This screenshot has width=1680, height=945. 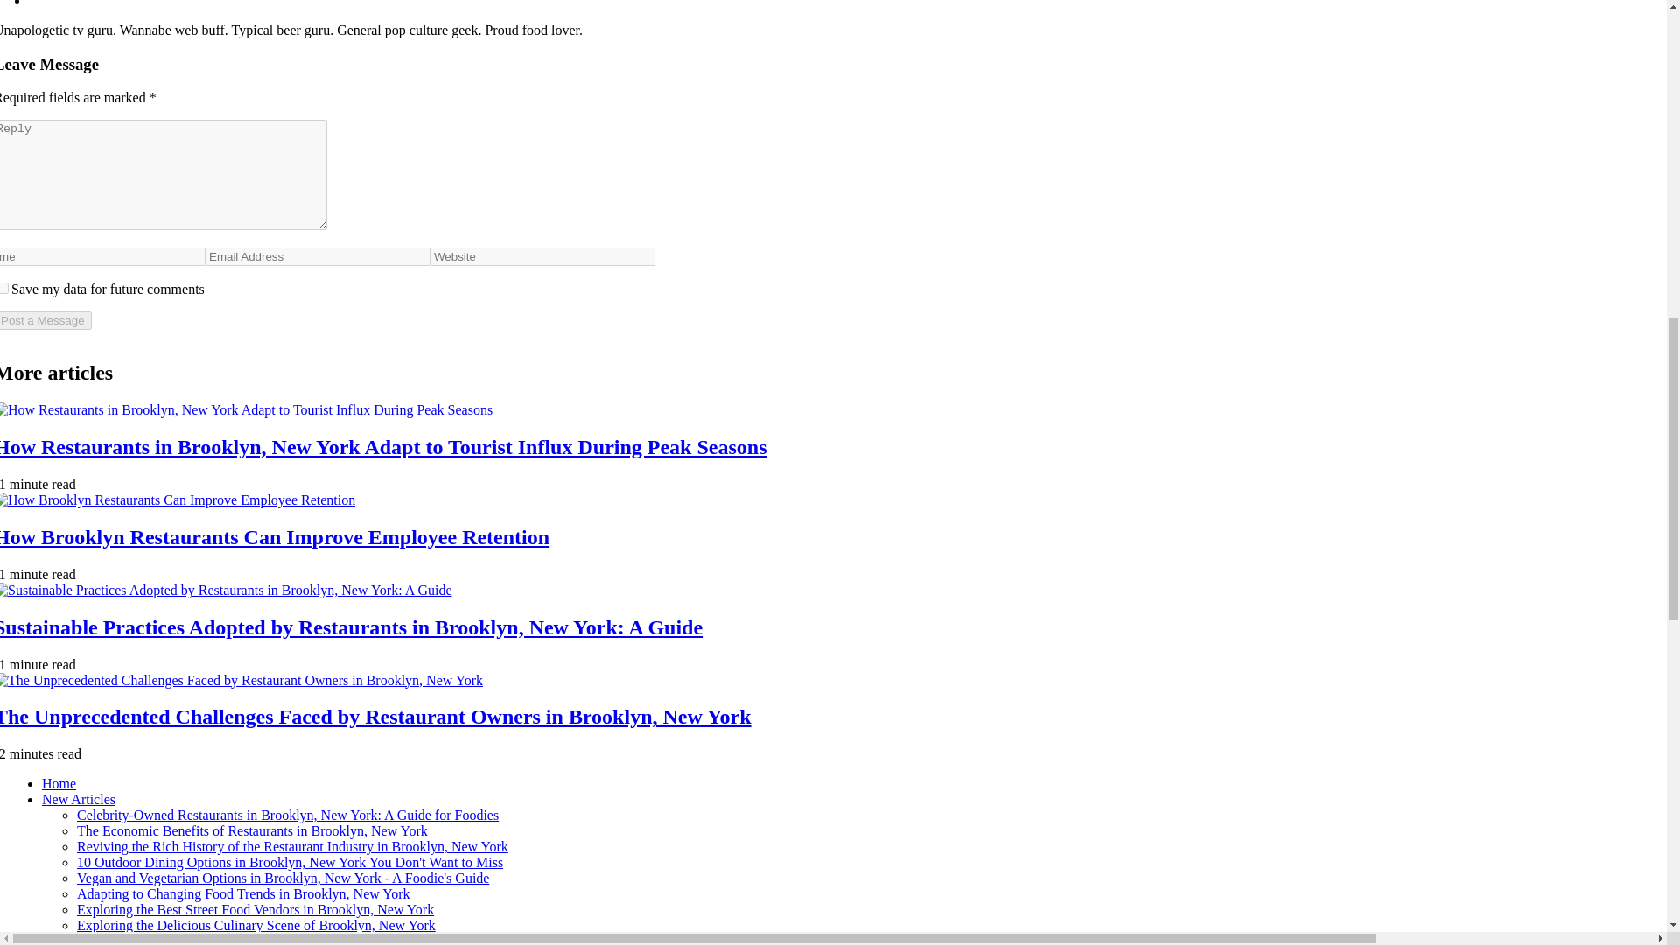 I want to click on Post a Message, so click(x=45, y=320).